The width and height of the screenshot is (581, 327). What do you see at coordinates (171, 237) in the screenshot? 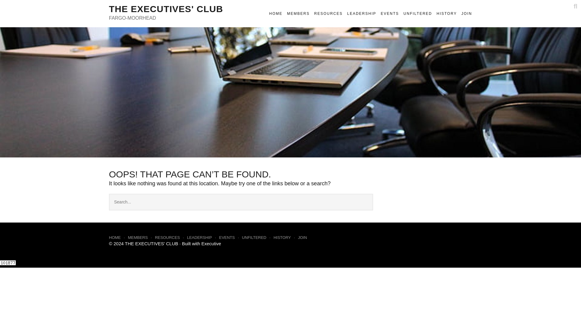
I see `RESOURCES` at bounding box center [171, 237].